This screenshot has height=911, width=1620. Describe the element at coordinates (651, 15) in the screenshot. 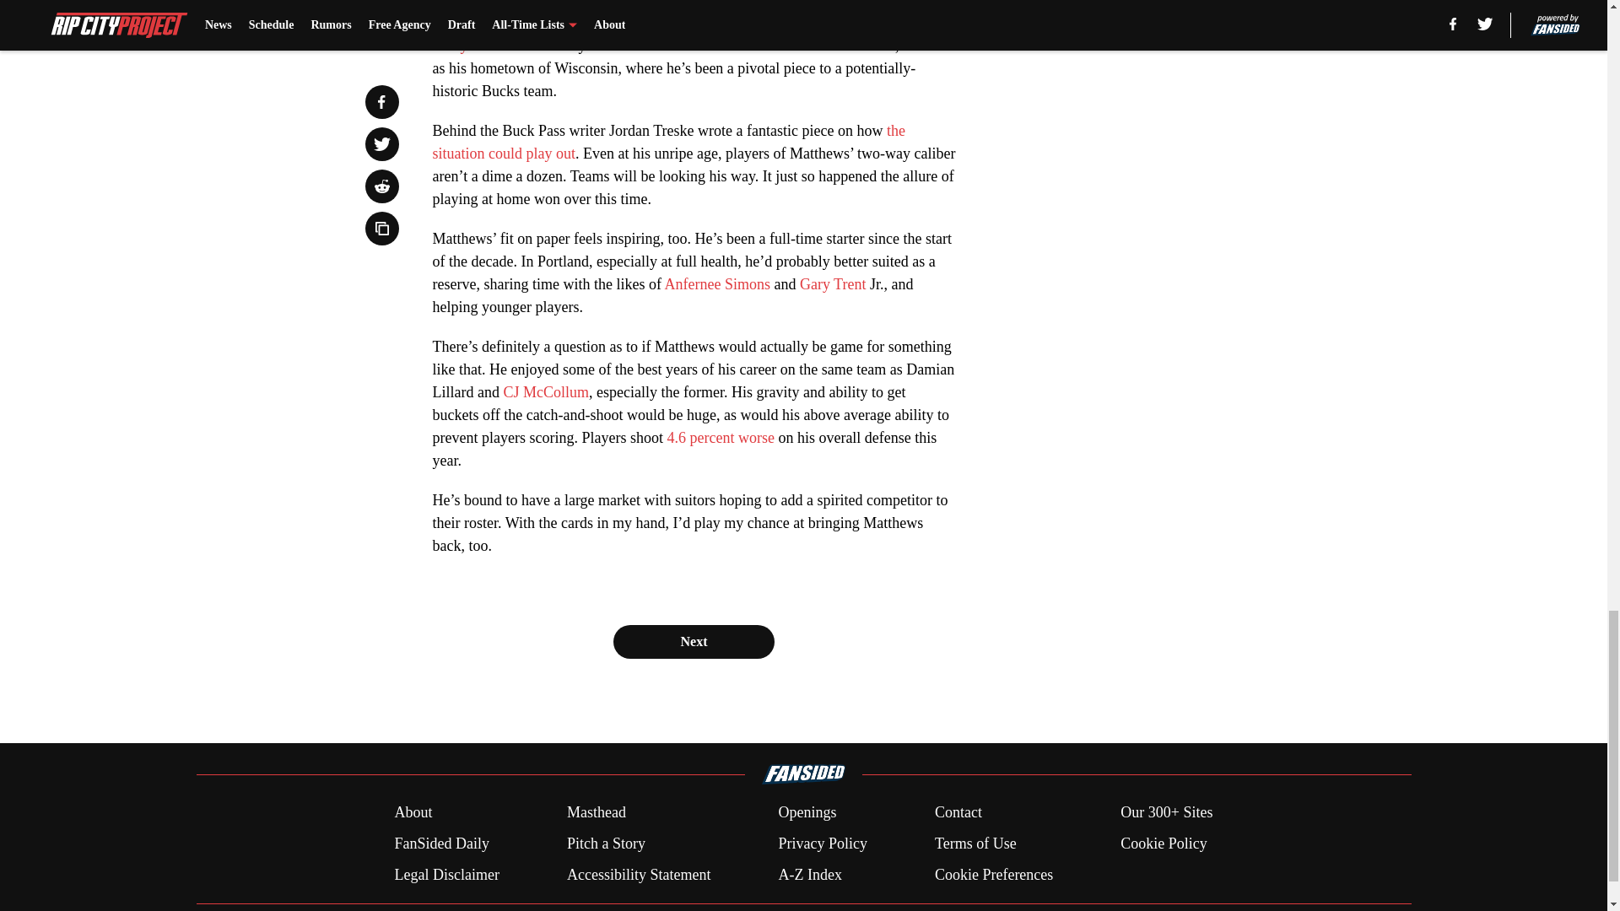

I see `Giannis Antetokounmpo` at that location.